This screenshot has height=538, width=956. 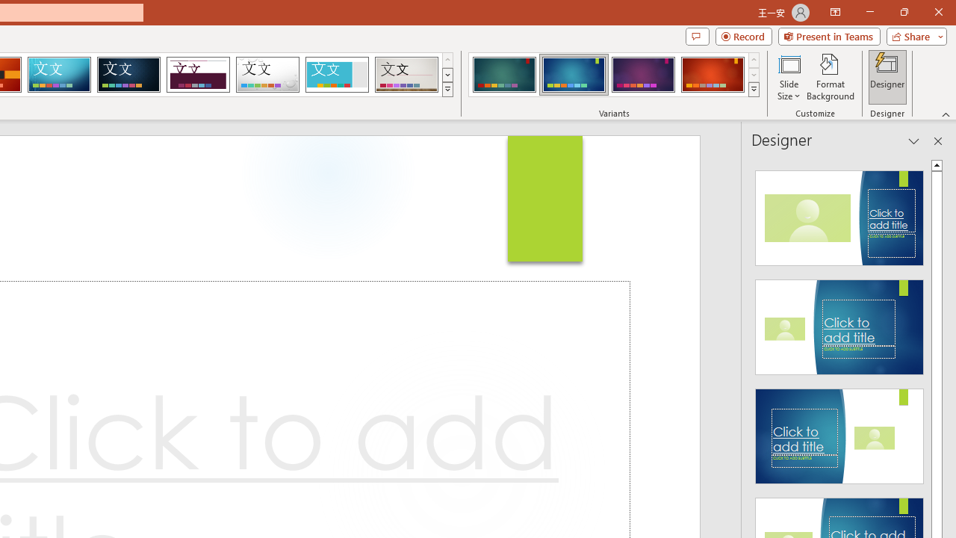 I want to click on Slide Size, so click(x=789, y=76).